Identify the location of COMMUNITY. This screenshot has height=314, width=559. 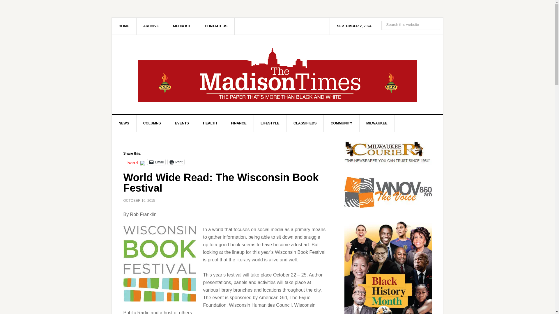
(341, 123).